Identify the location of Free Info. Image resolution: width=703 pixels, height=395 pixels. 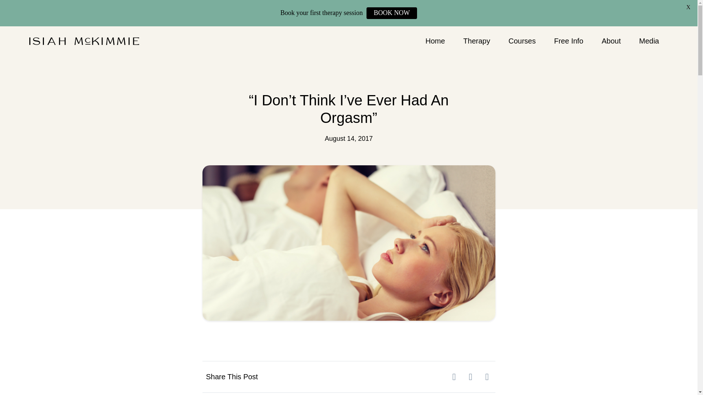
(569, 41).